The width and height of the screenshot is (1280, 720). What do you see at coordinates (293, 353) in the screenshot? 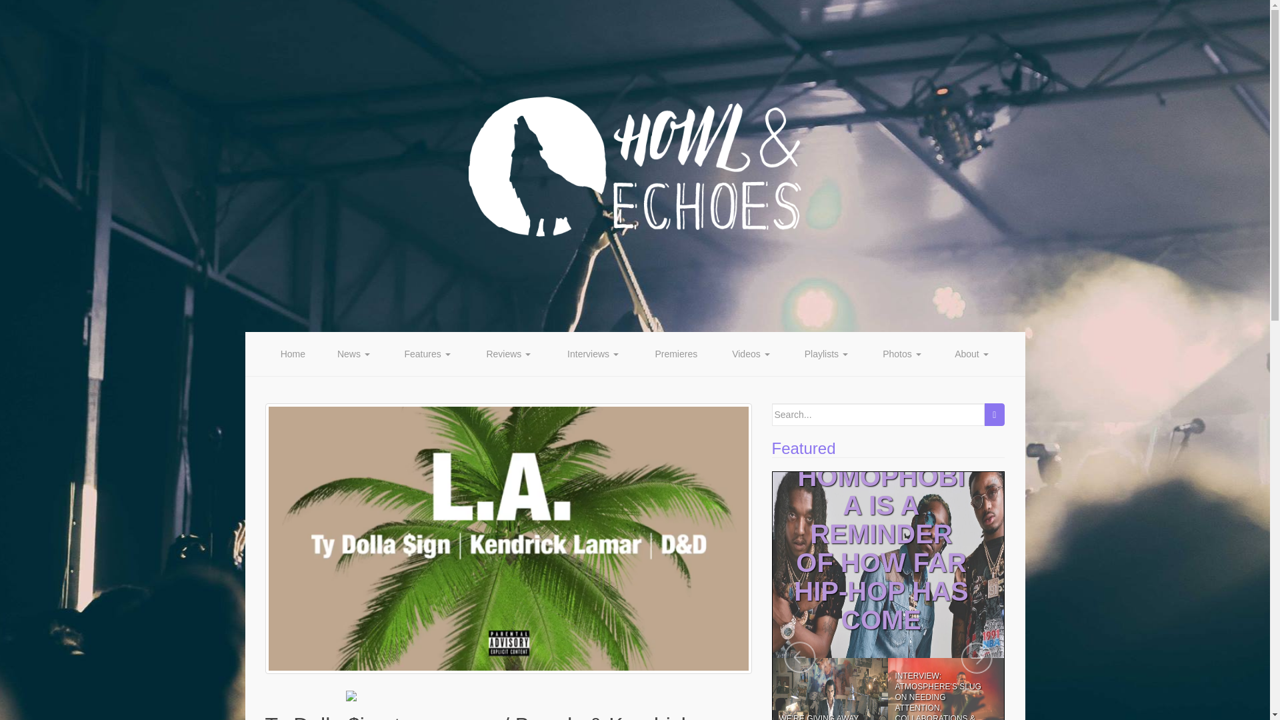
I see `Home` at bounding box center [293, 353].